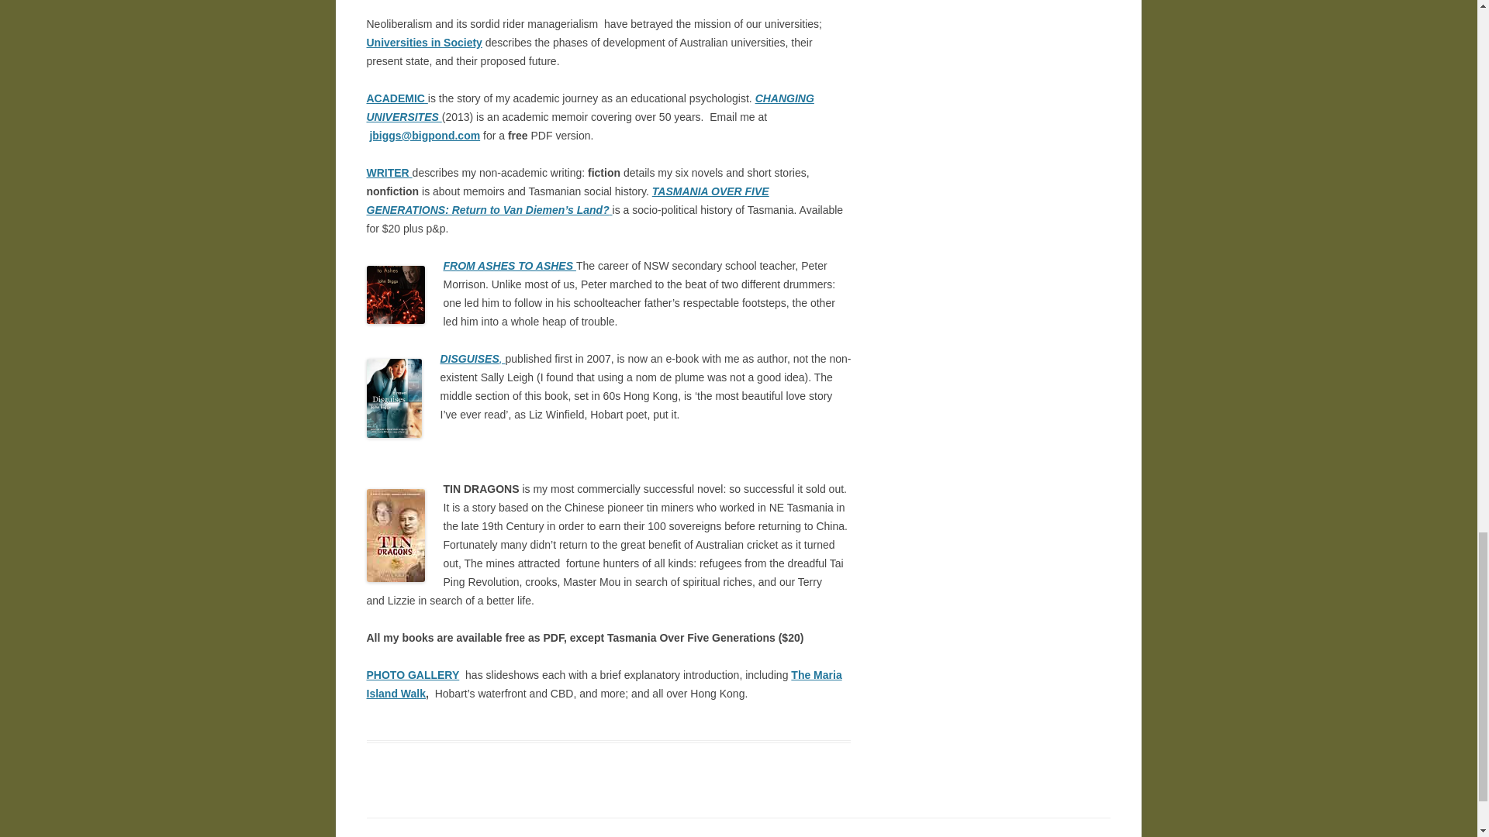  I want to click on Photo gallery, so click(413, 674).